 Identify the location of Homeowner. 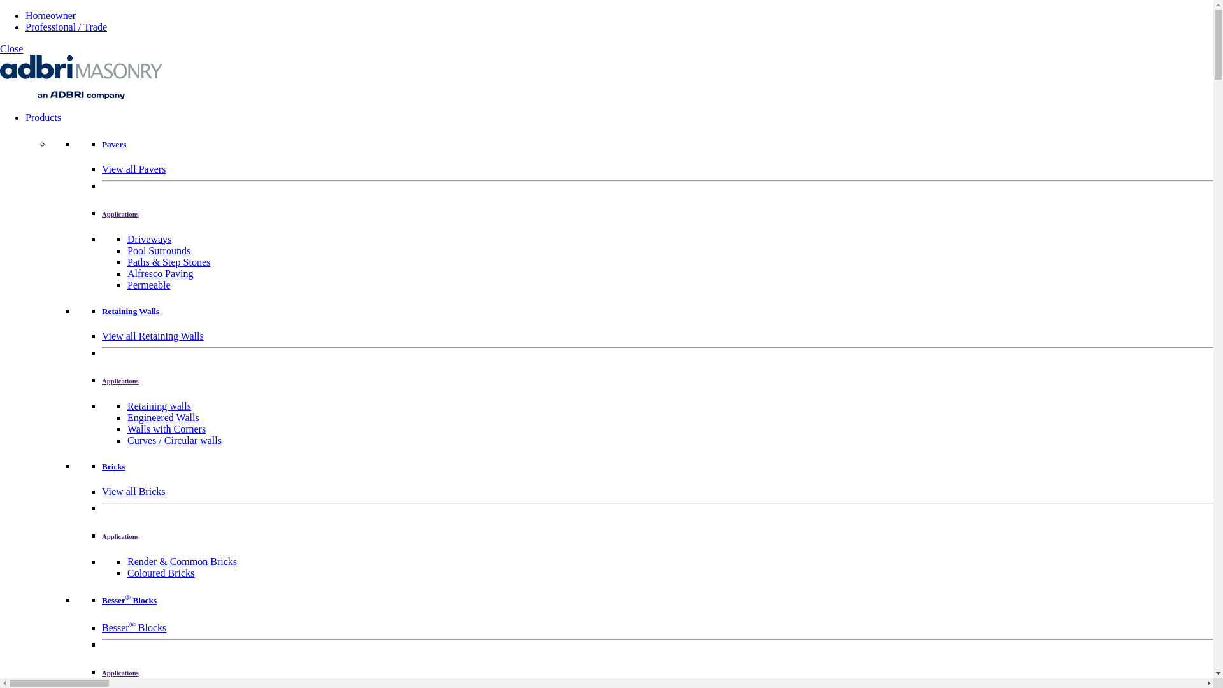
(51, 15).